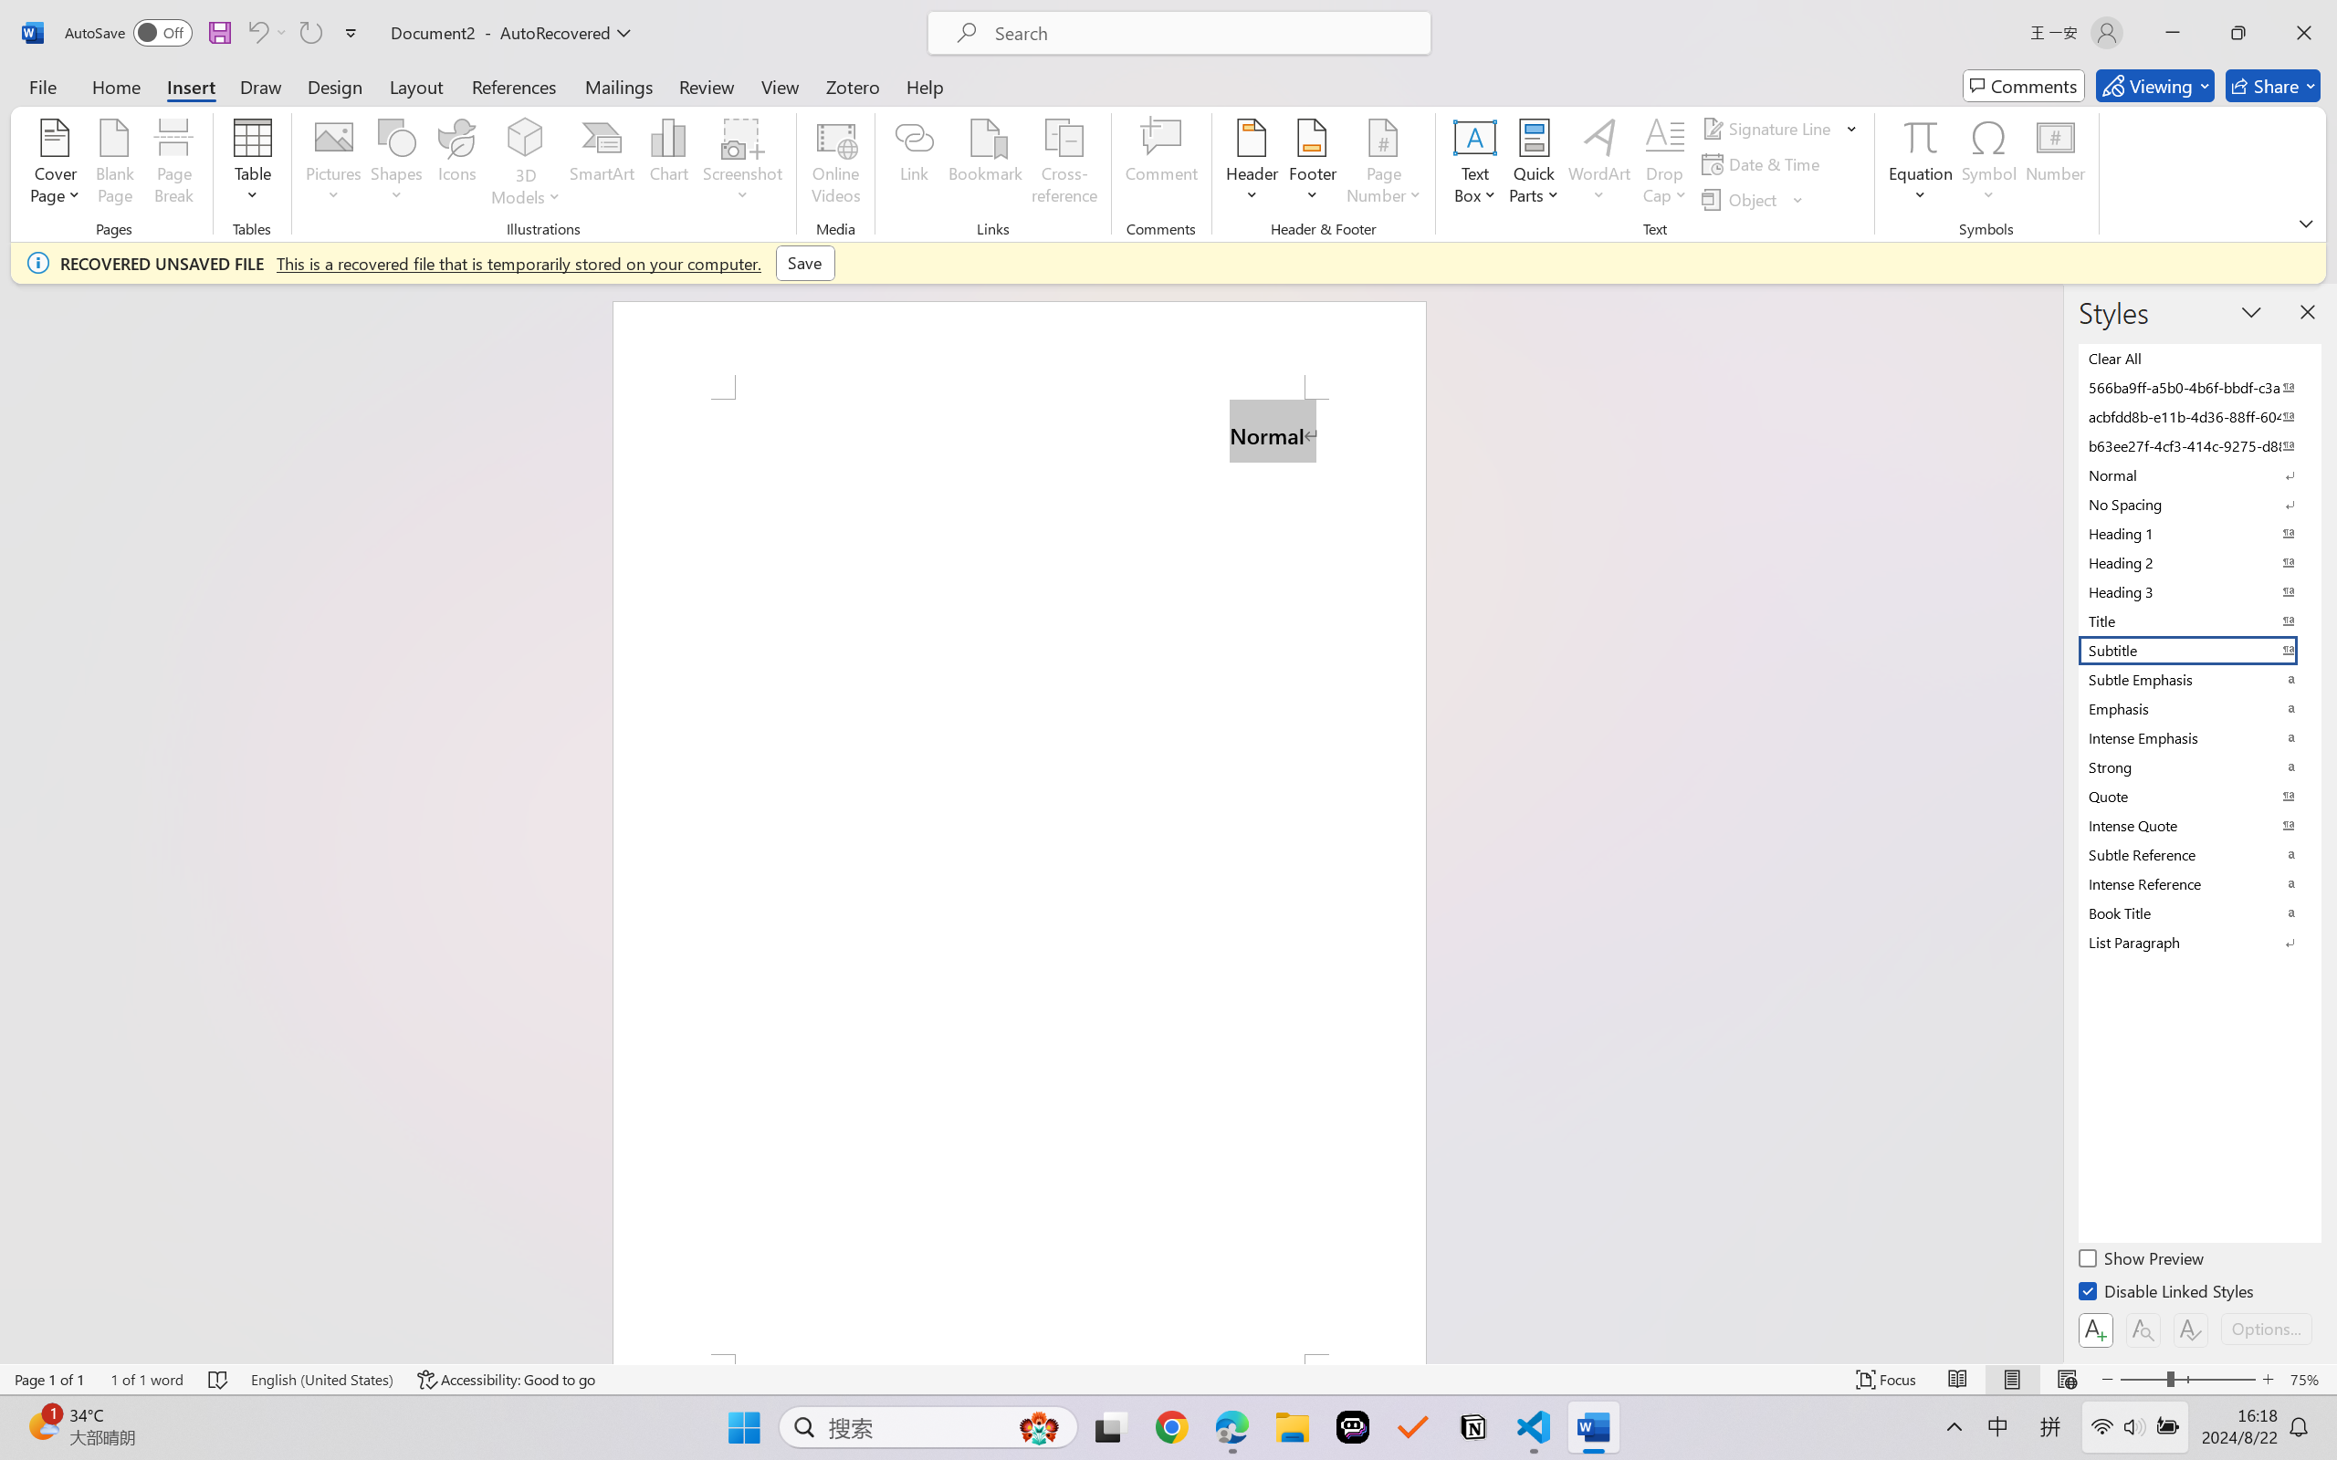 The height and width of the screenshot is (1460, 2337). I want to click on 566ba9ff-a5b0-4b6f-bbdf-c3ab41993fc2, so click(2198, 388).